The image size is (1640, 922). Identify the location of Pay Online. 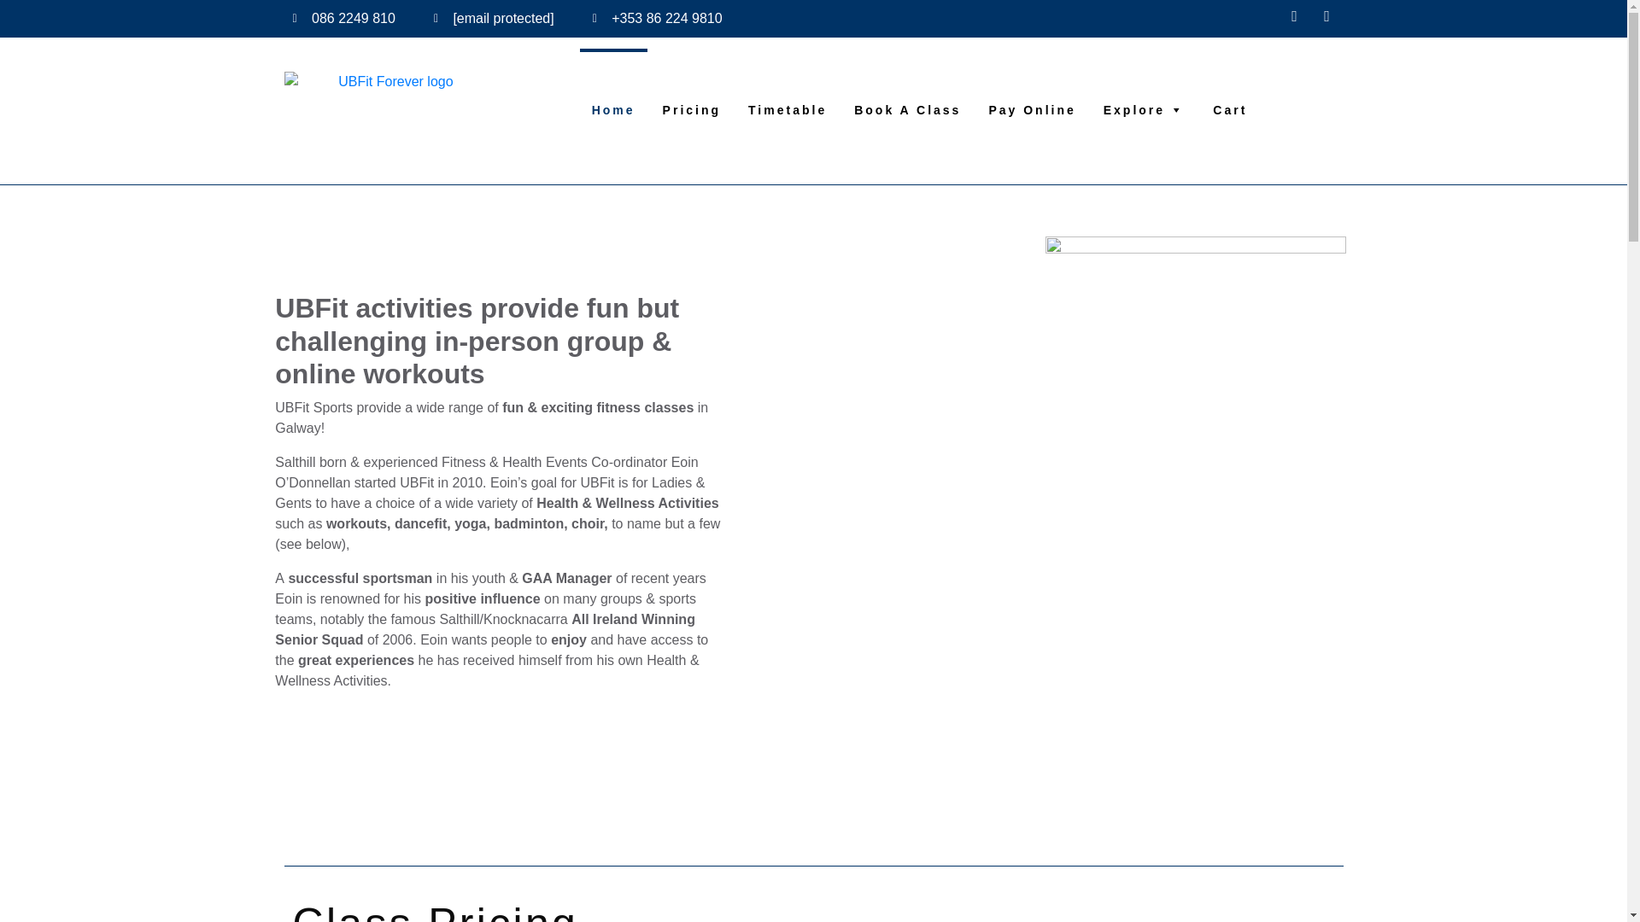
(1031, 83).